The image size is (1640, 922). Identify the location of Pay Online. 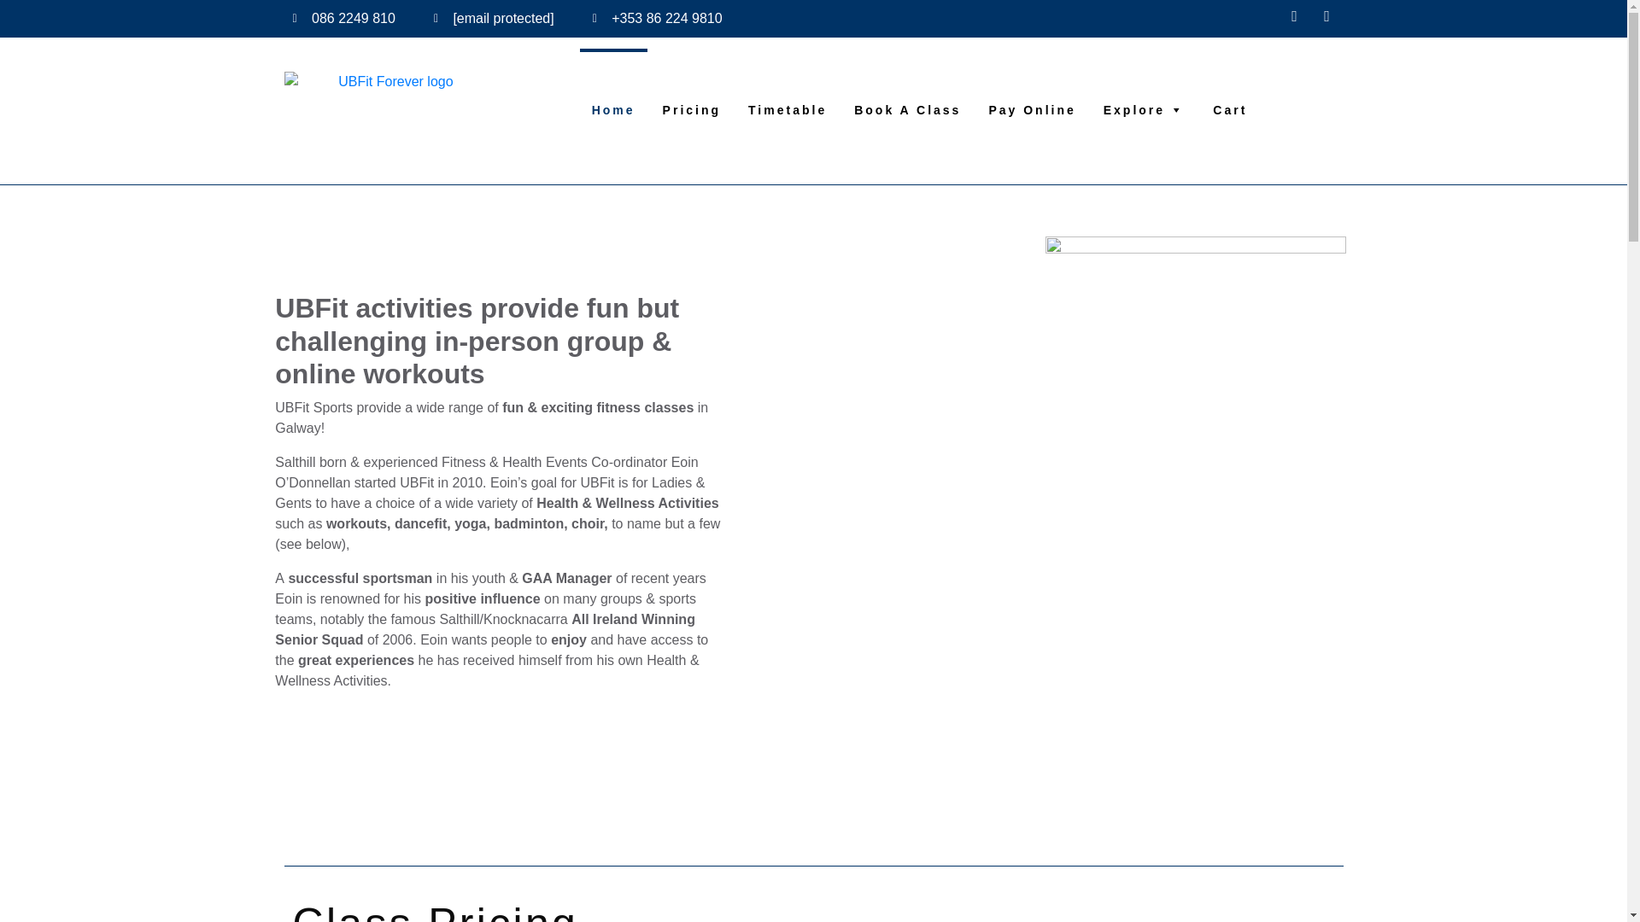
(1031, 83).